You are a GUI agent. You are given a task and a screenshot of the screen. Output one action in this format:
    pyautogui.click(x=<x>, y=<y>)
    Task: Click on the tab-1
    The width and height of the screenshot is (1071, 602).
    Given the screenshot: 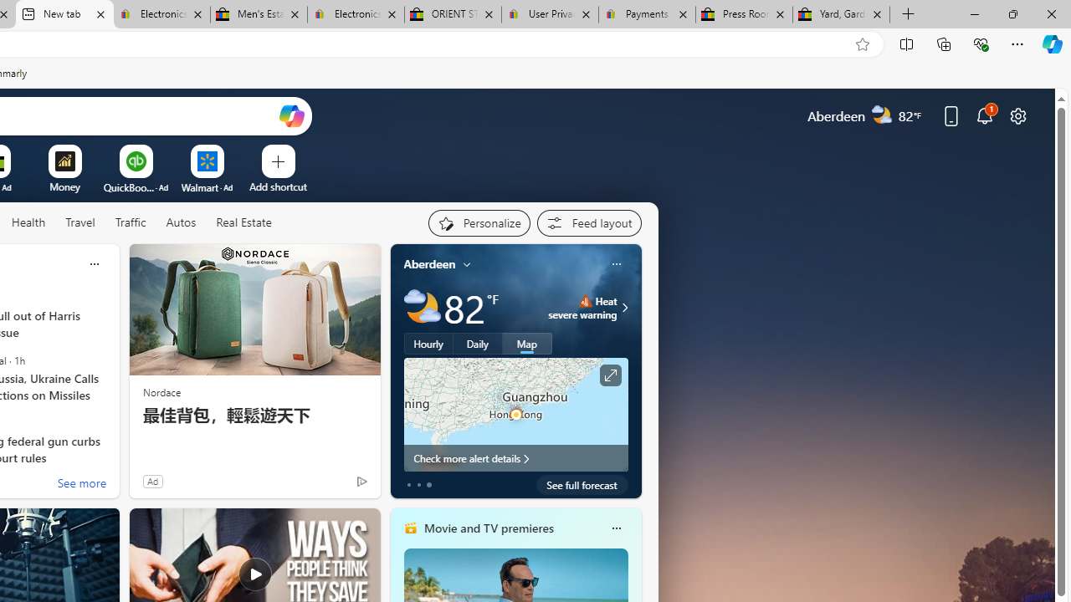 What is the action you would take?
    pyautogui.click(x=418, y=485)
    